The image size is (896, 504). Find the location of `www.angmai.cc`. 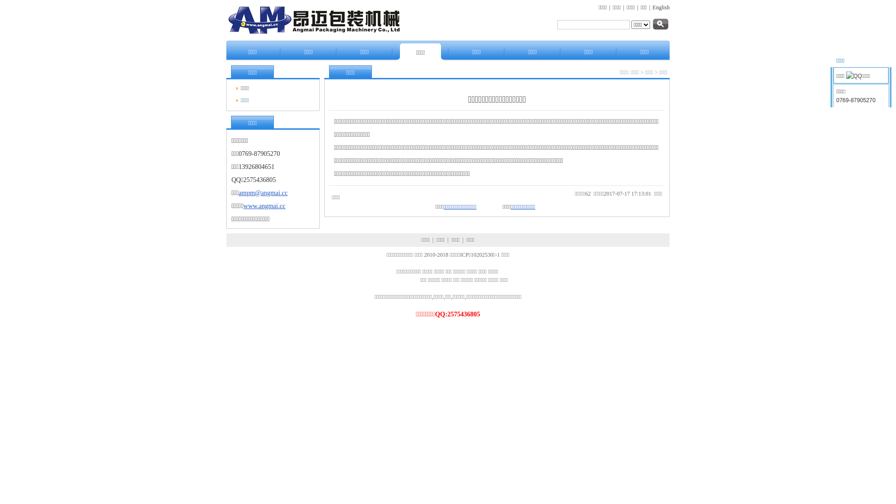

www.angmai.cc is located at coordinates (265, 206).